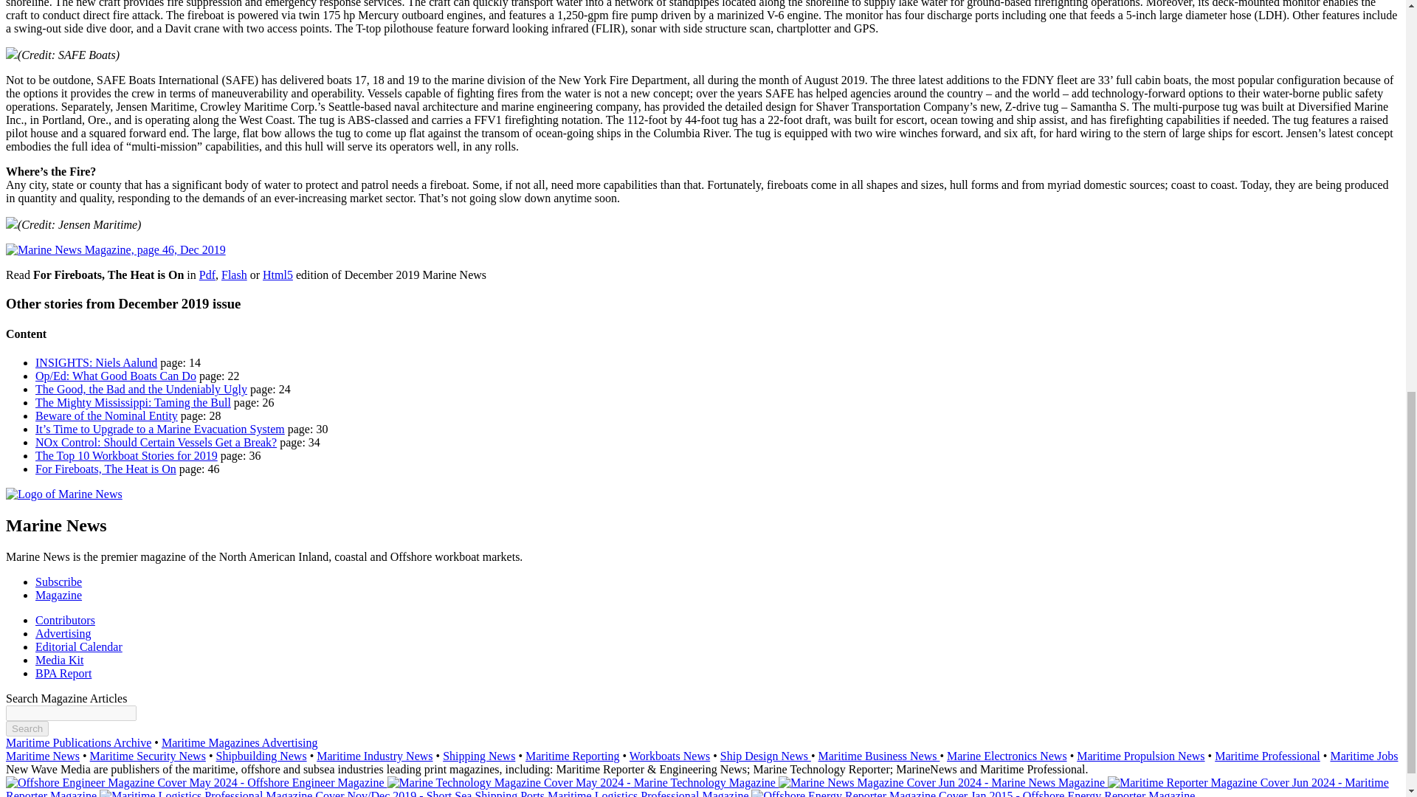 This screenshot has height=797, width=1417. Describe the element at coordinates (63, 633) in the screenshot. I see `Advertising` at that location.